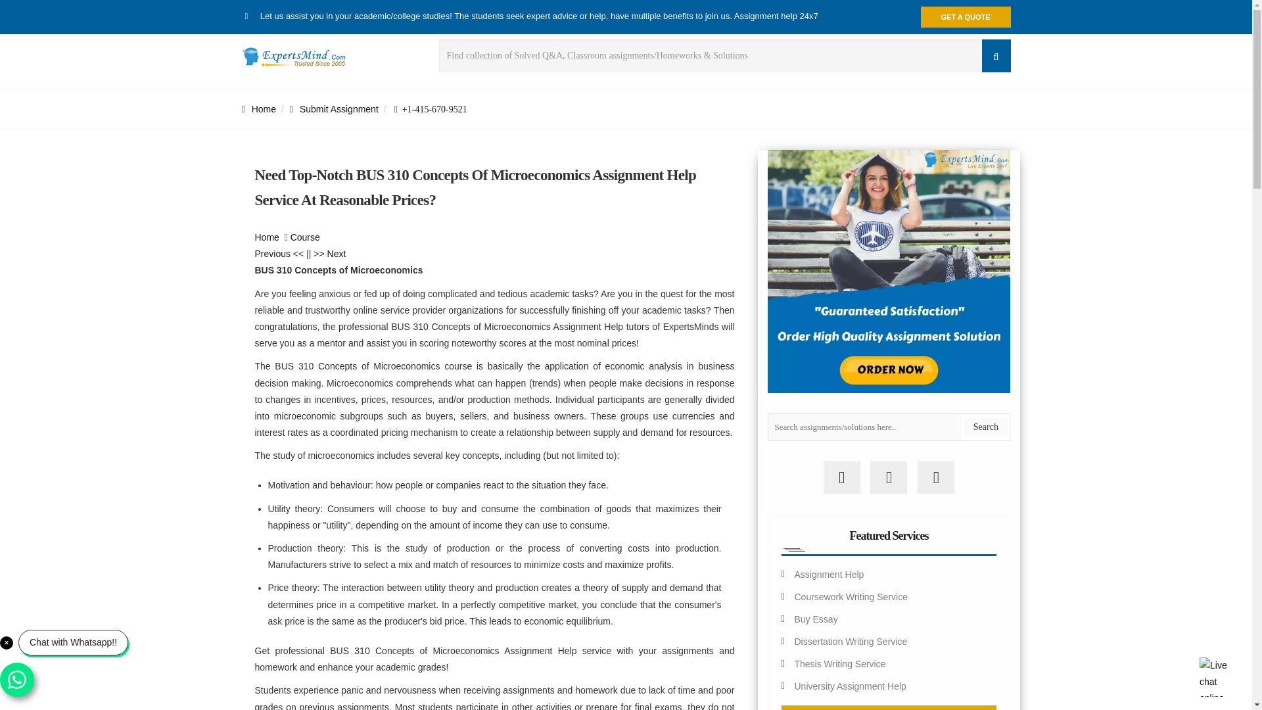  What do you see at coordinates (272, 254) in the screenshot?
I see `Previous` at bounding box center [272, 254].